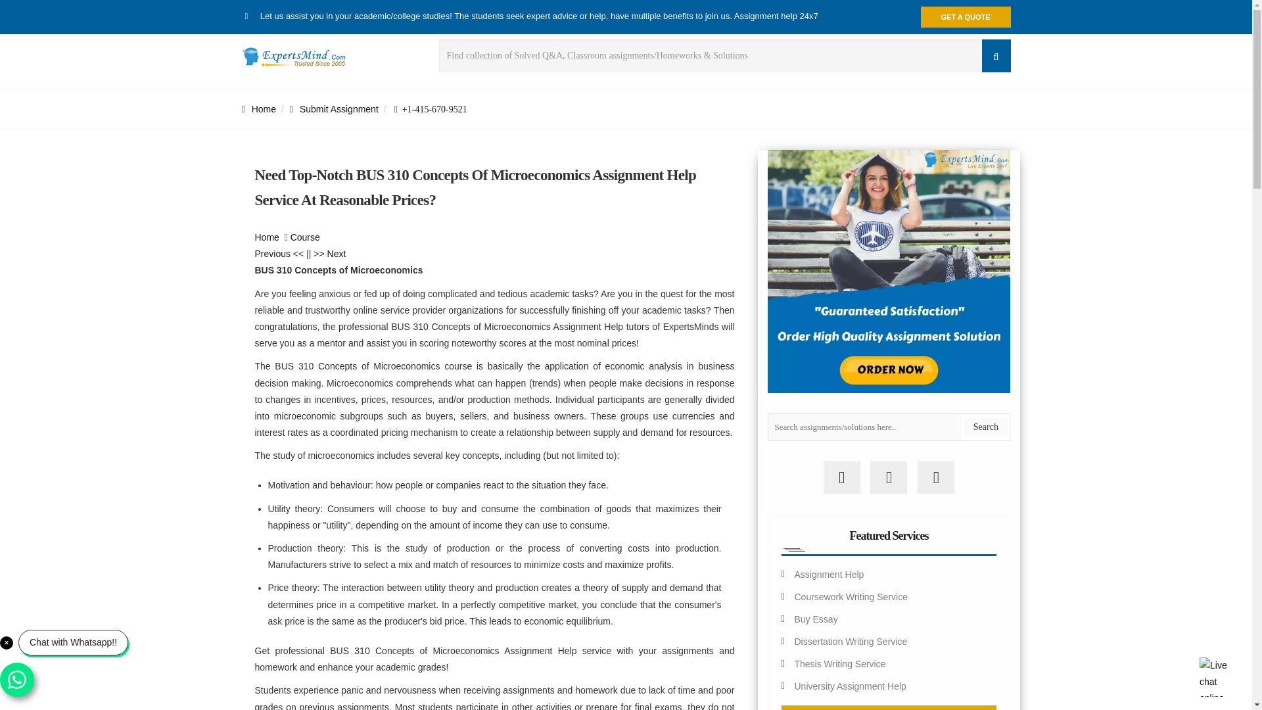  What do you see at coordinates (272, 254) in the screenshot?
I see `Previous` at bounding box center [272, 254].